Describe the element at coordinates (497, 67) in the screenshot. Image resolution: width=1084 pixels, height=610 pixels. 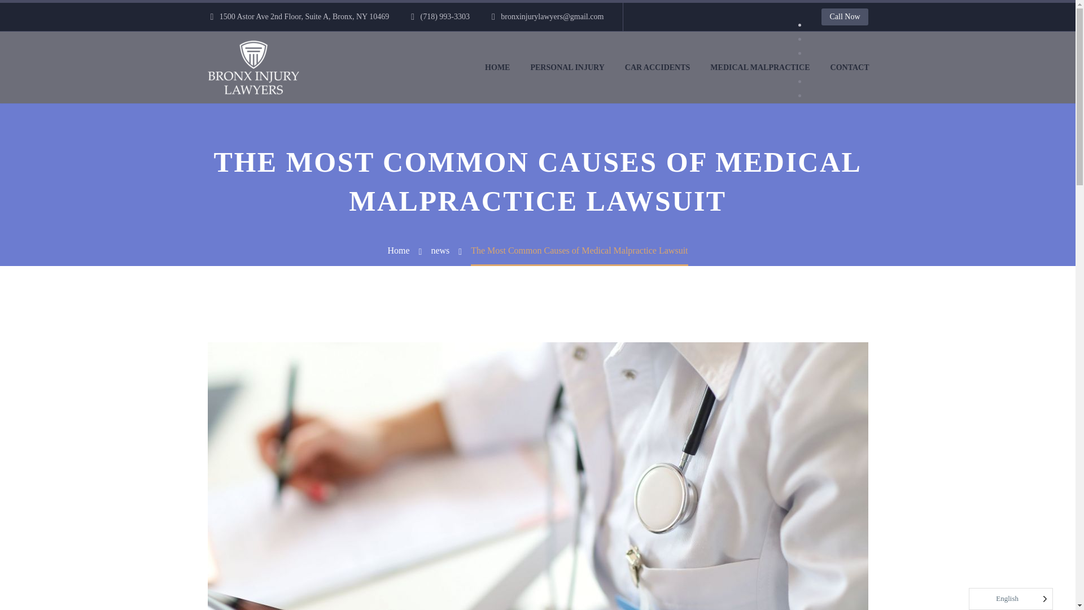
I see `HOME` at that location.